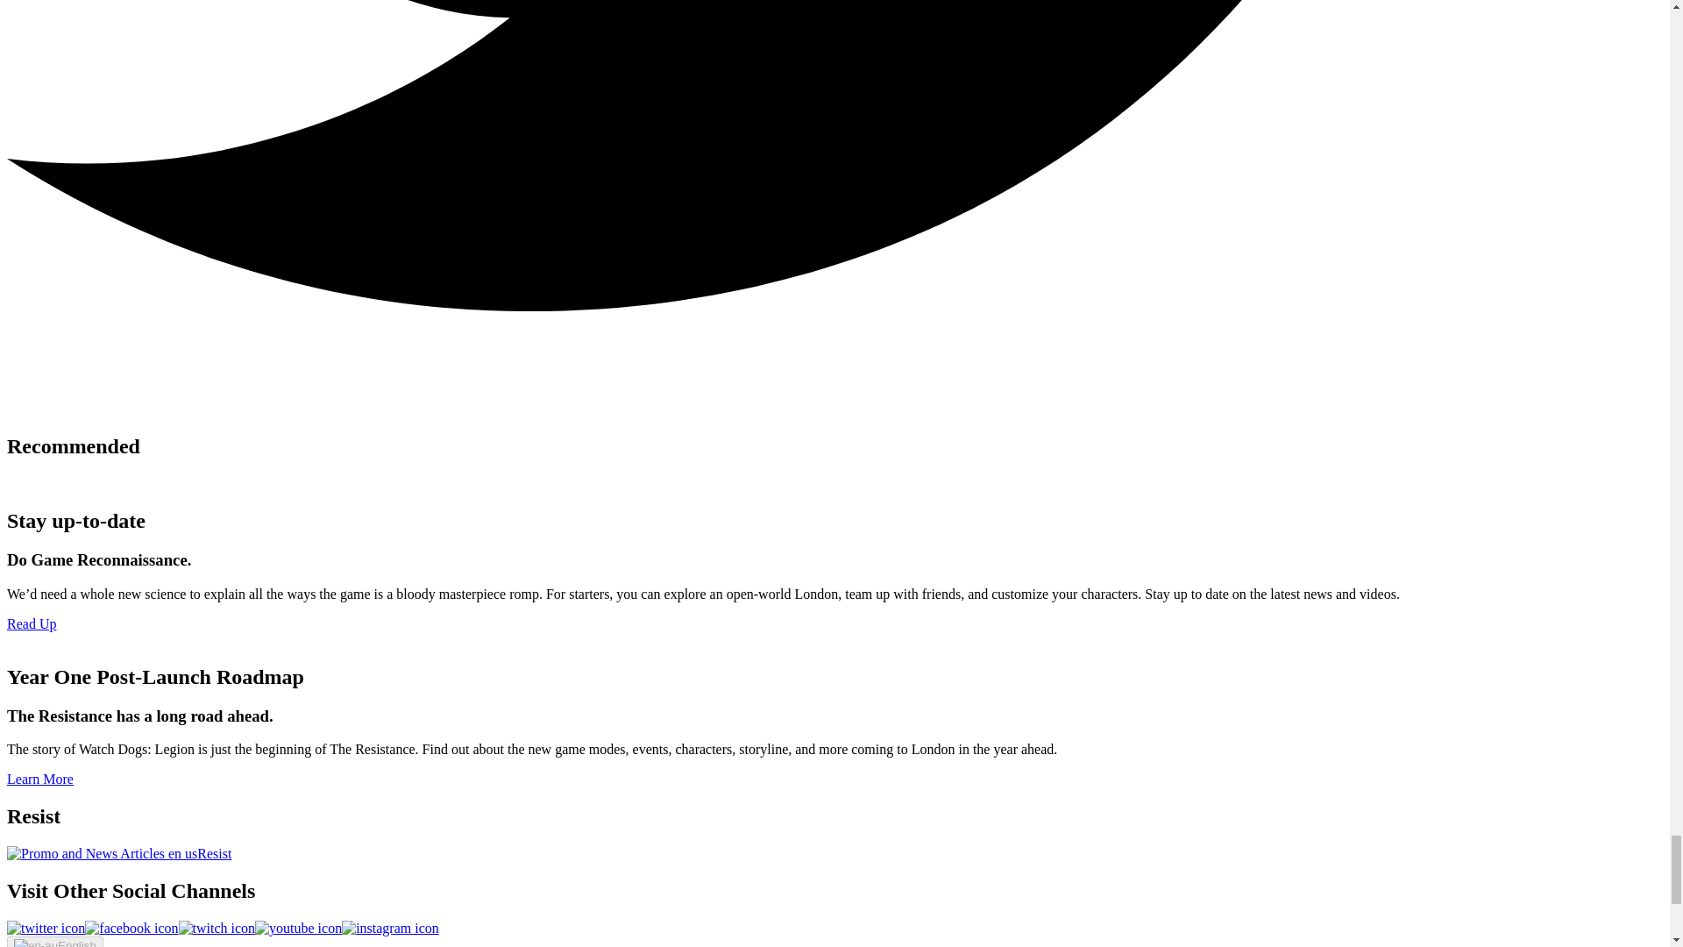  Describe the element at coordinates (54, 942) in the screenshot. I see `English` at that location.